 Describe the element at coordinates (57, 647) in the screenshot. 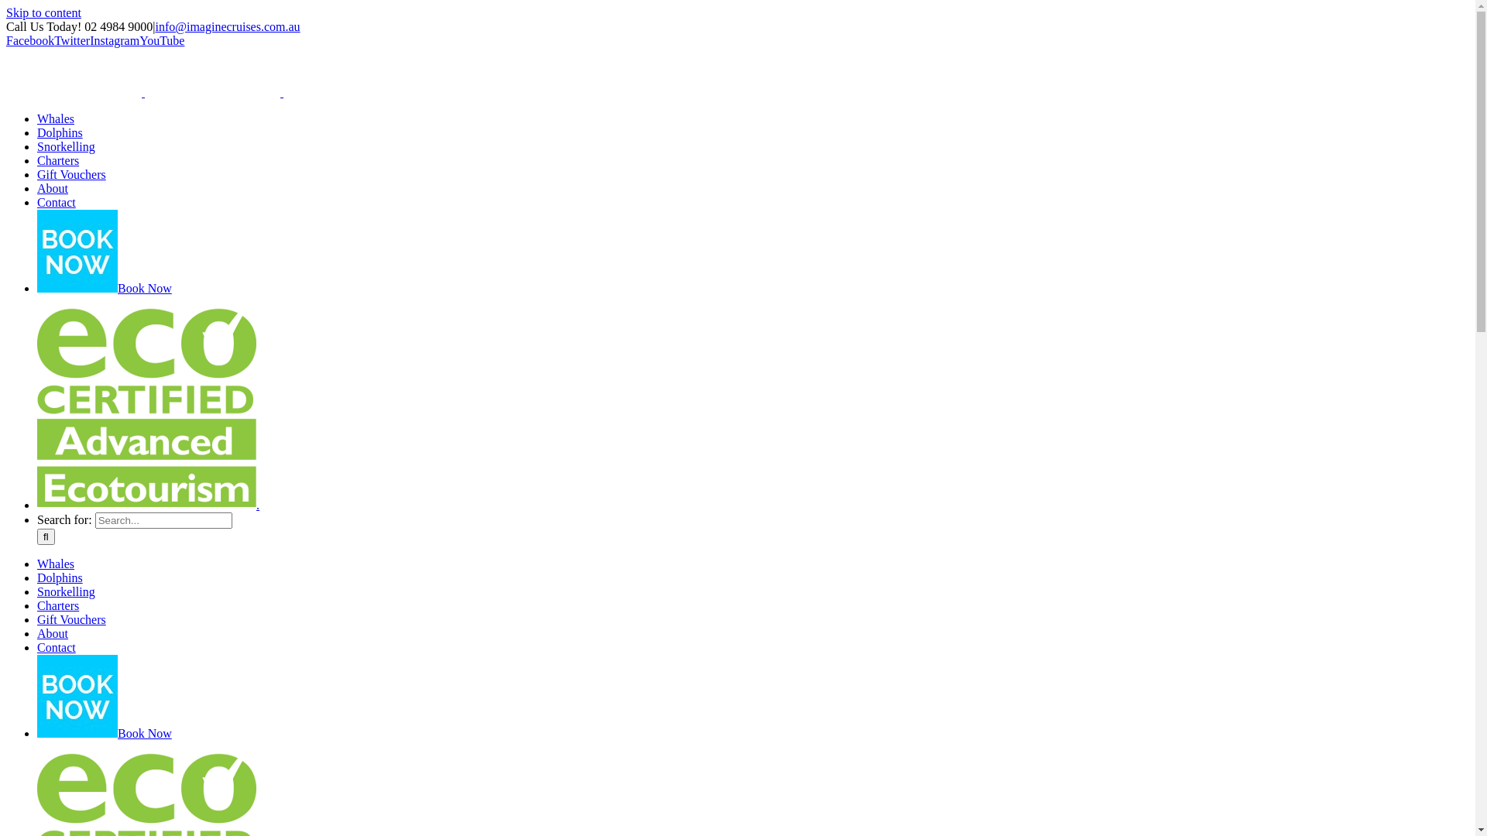

I see `Contact` at that location.